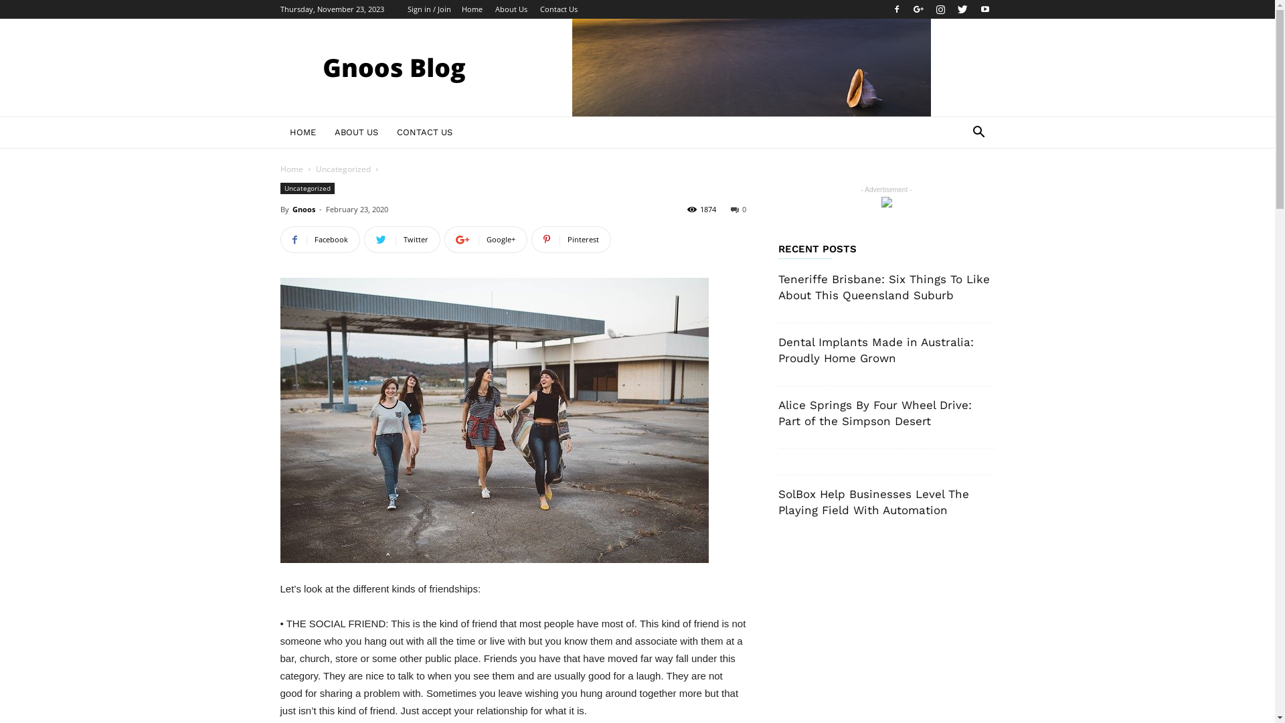  Describe the element at coordinates (958, 186) in the screenshot. I see `Search` at that location.